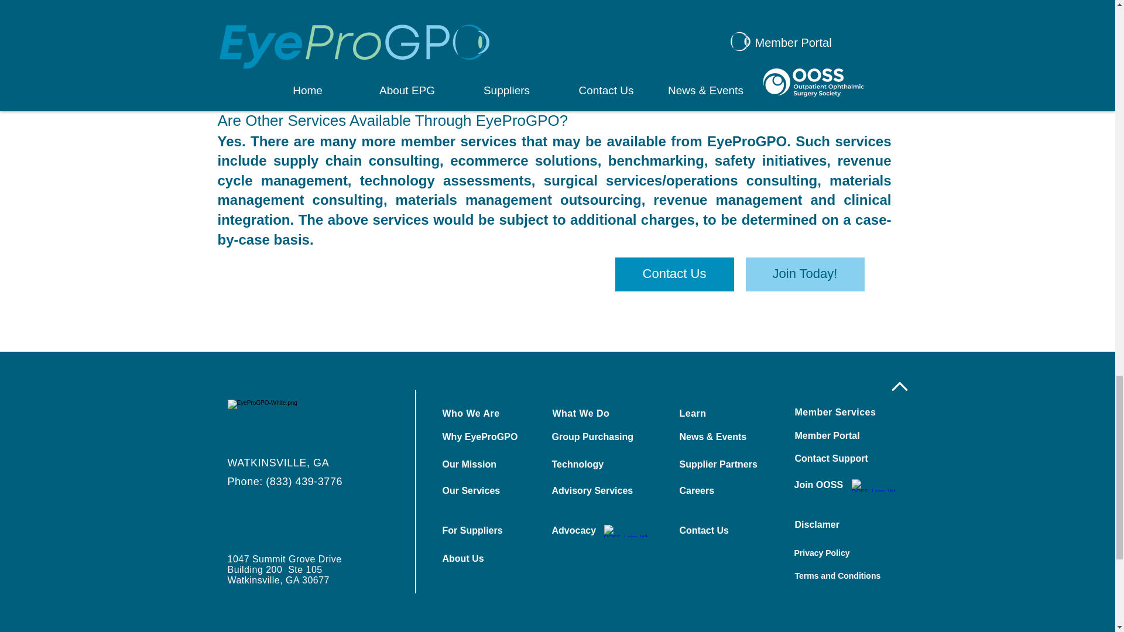 The height and width of the screenshot is (632, 1124). Describe the element at coordinates (836, 525) in the screenshot. I see `Disclamer` at that location.